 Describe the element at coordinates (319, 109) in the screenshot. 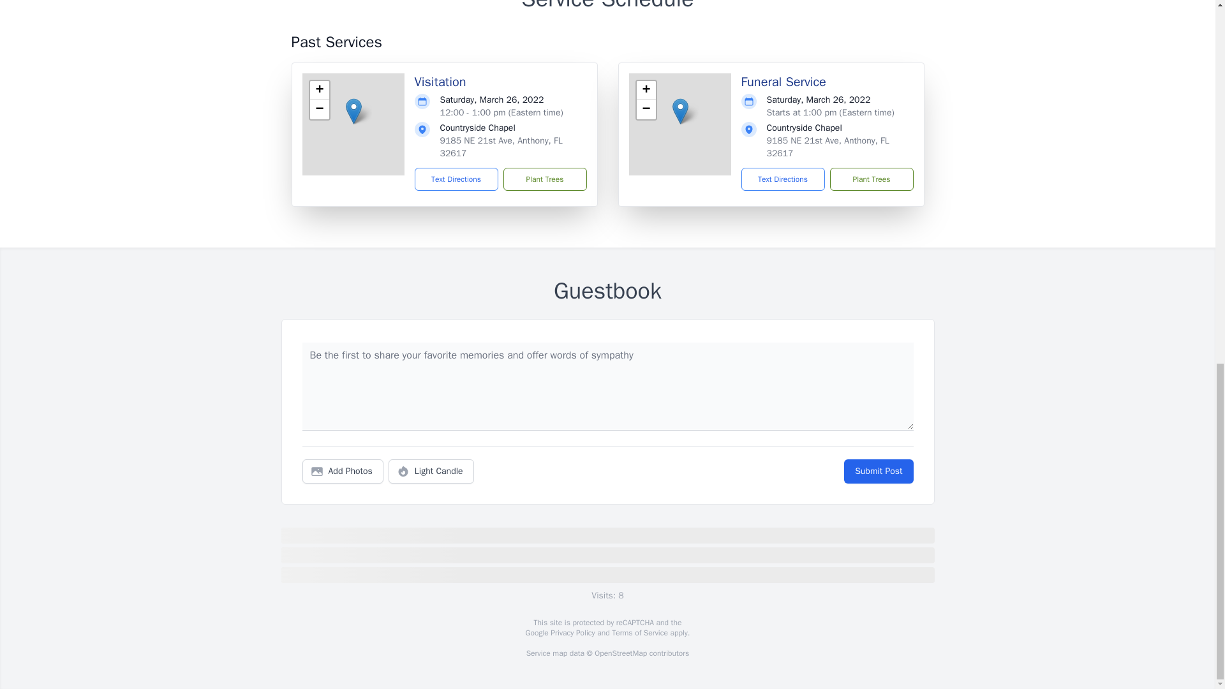

I see `Zoom out` at that location.